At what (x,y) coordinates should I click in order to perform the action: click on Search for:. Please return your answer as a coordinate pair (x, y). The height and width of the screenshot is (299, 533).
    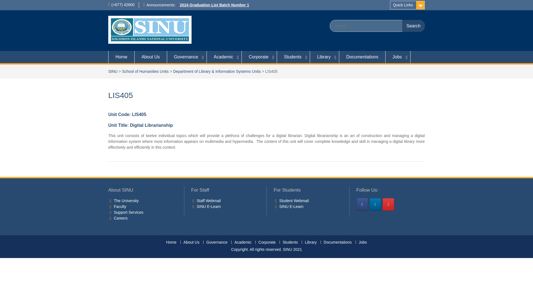
    Looking at the image, I should click on (377, 26).